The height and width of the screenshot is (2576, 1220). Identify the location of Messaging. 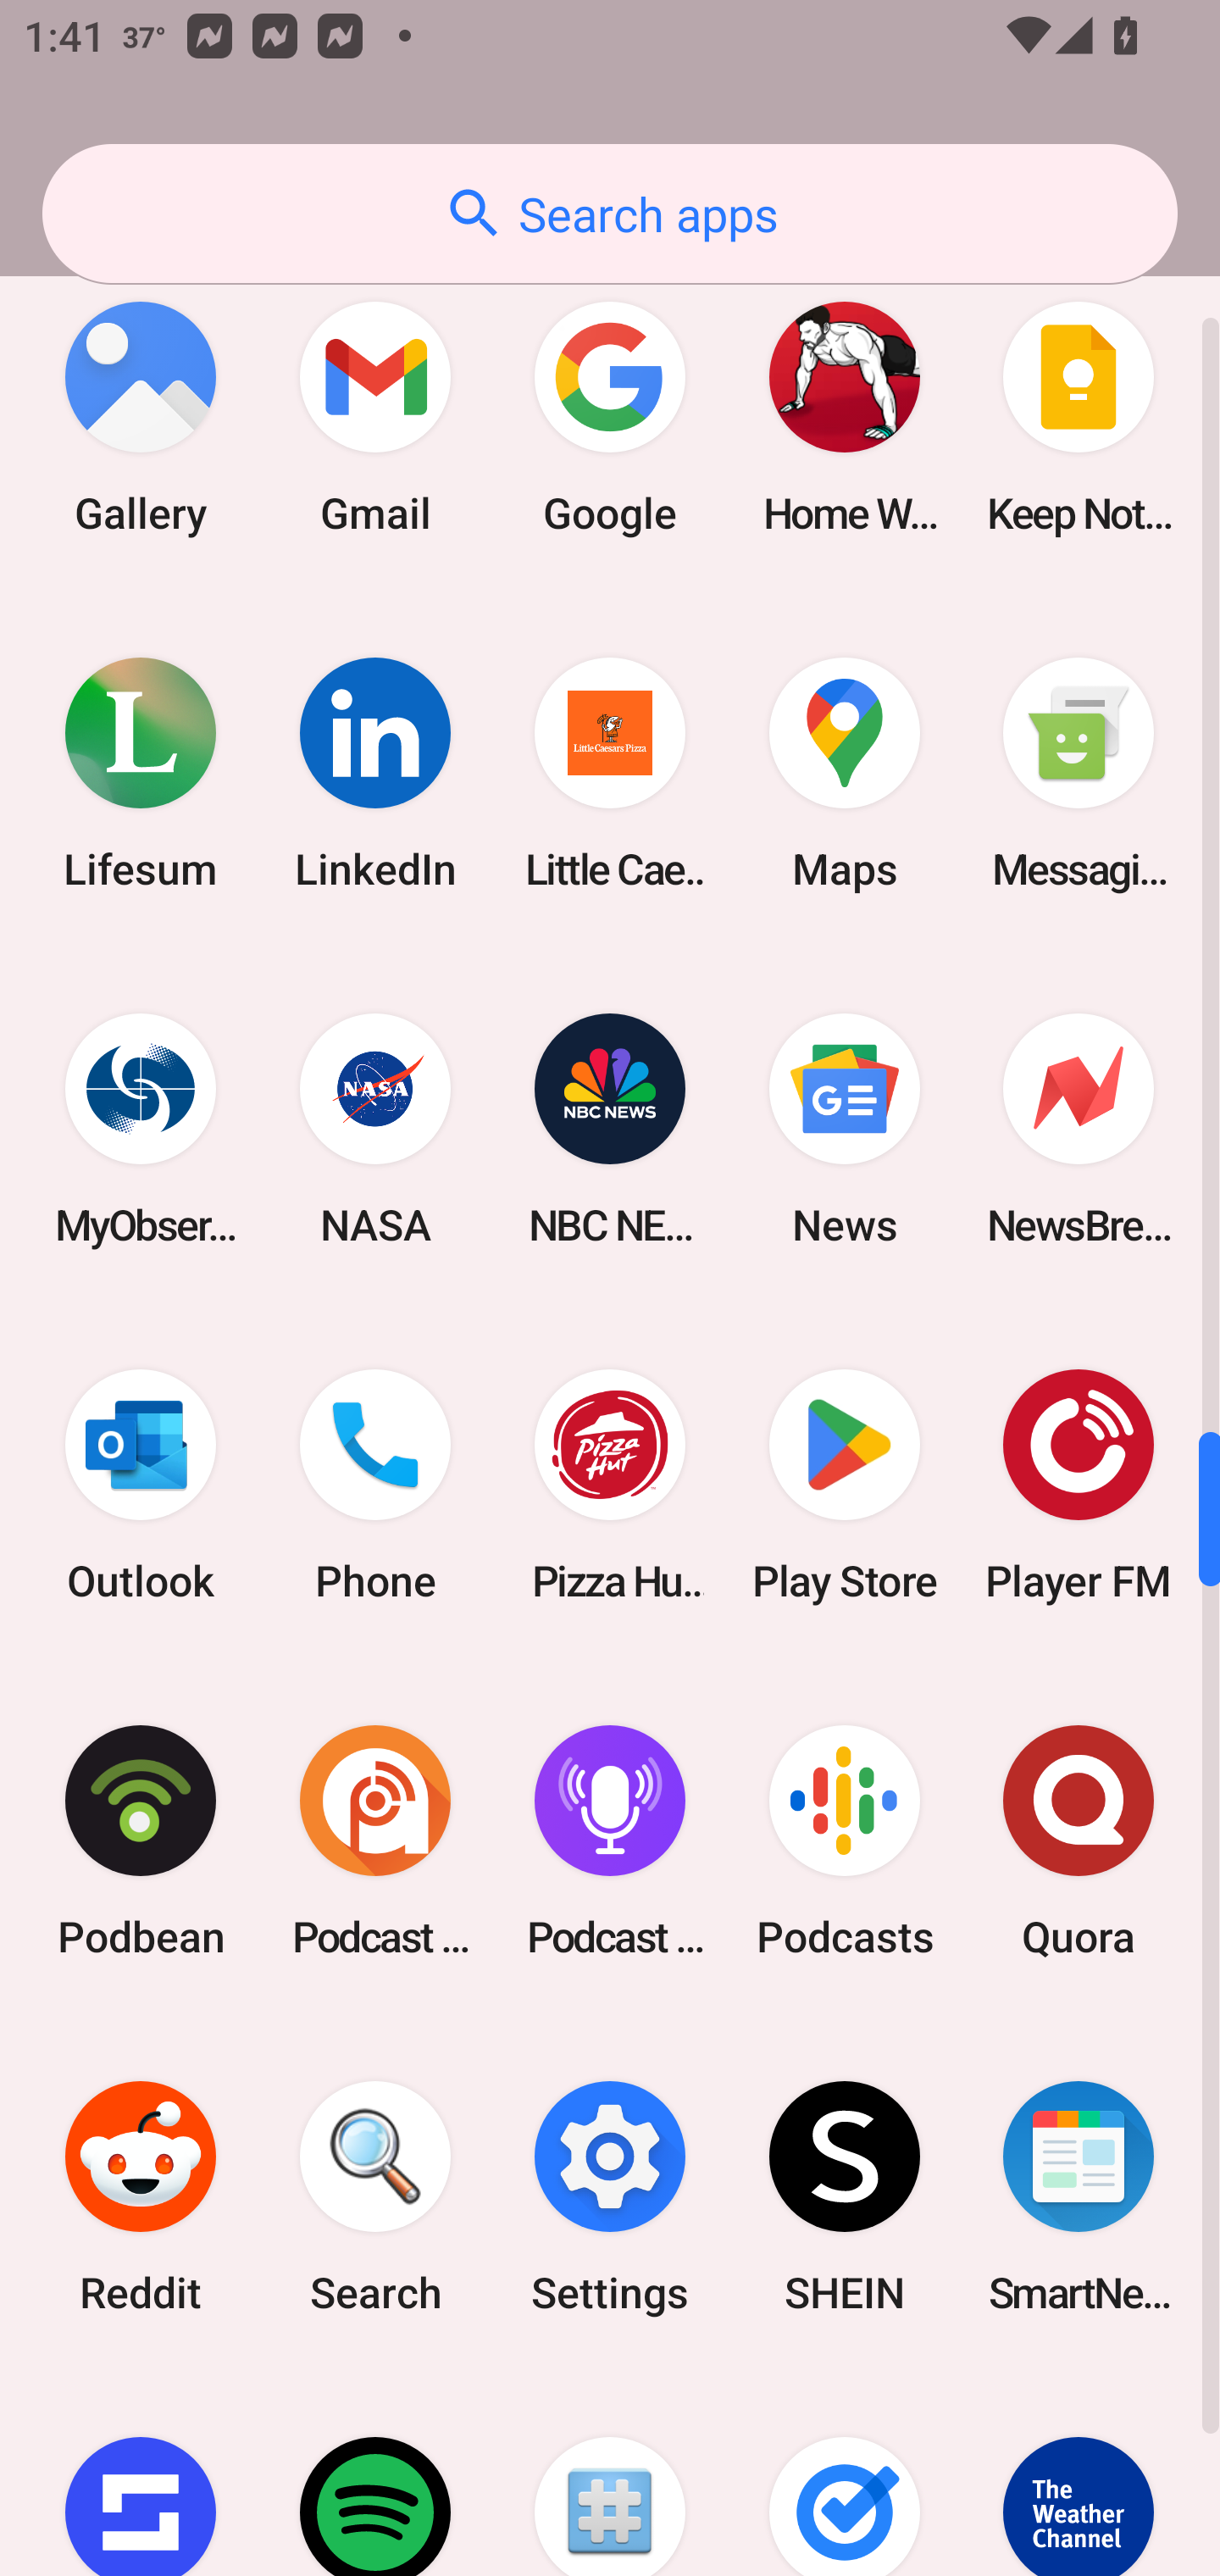
(1079, 773).